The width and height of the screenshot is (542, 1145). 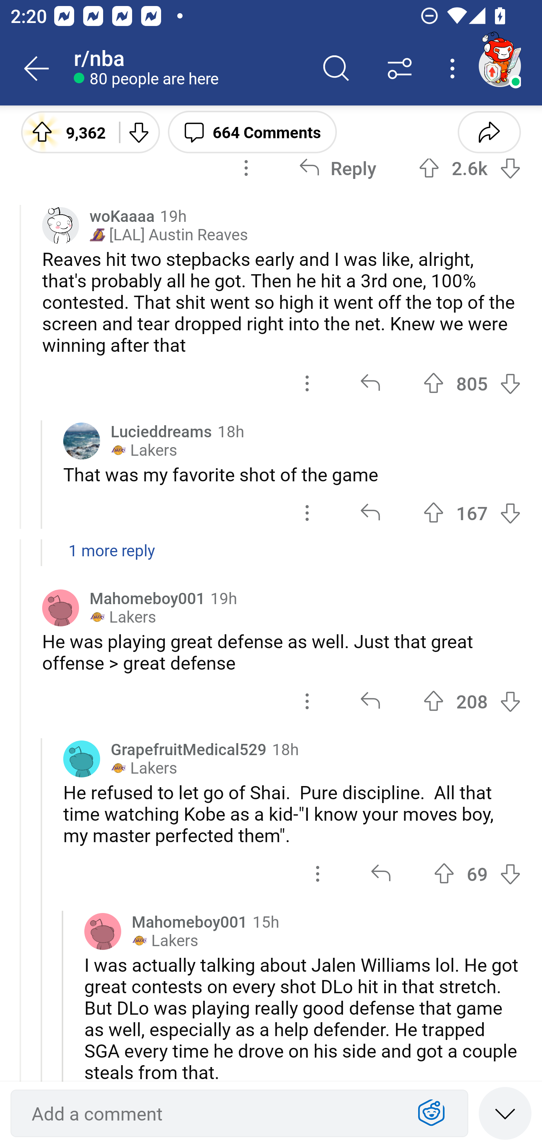 What do you see at coordinates (472, 513) in the screenshot?
I see `Upvote 167 167 votes Downvote` at bounding box center [472, 513].